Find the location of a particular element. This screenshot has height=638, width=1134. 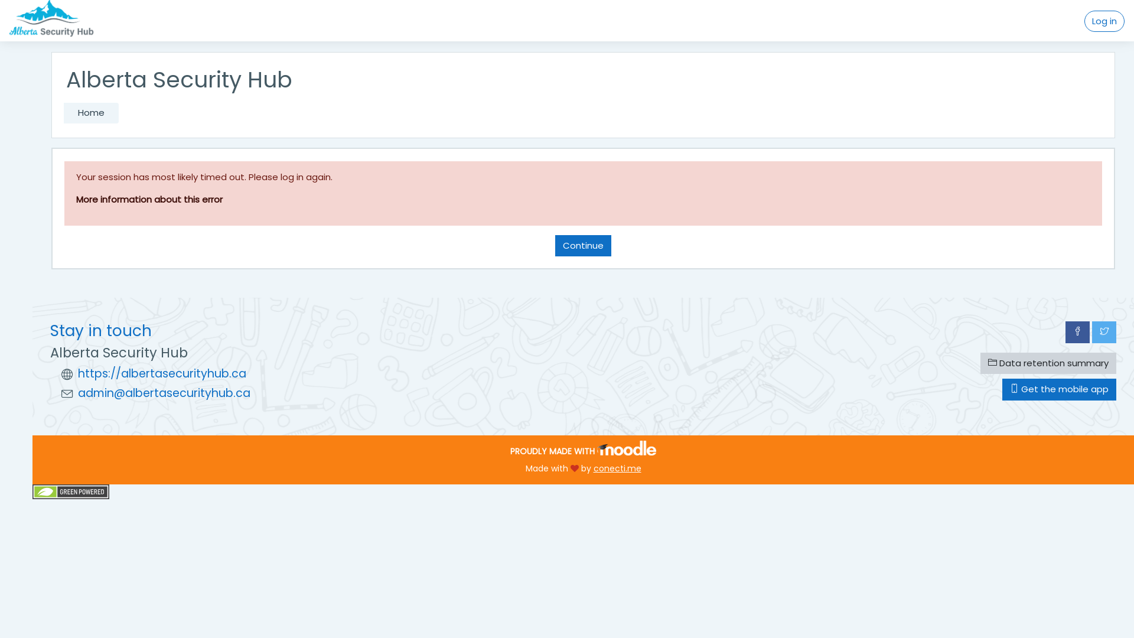

Data retention summary is located at coordinates (1048, 363).